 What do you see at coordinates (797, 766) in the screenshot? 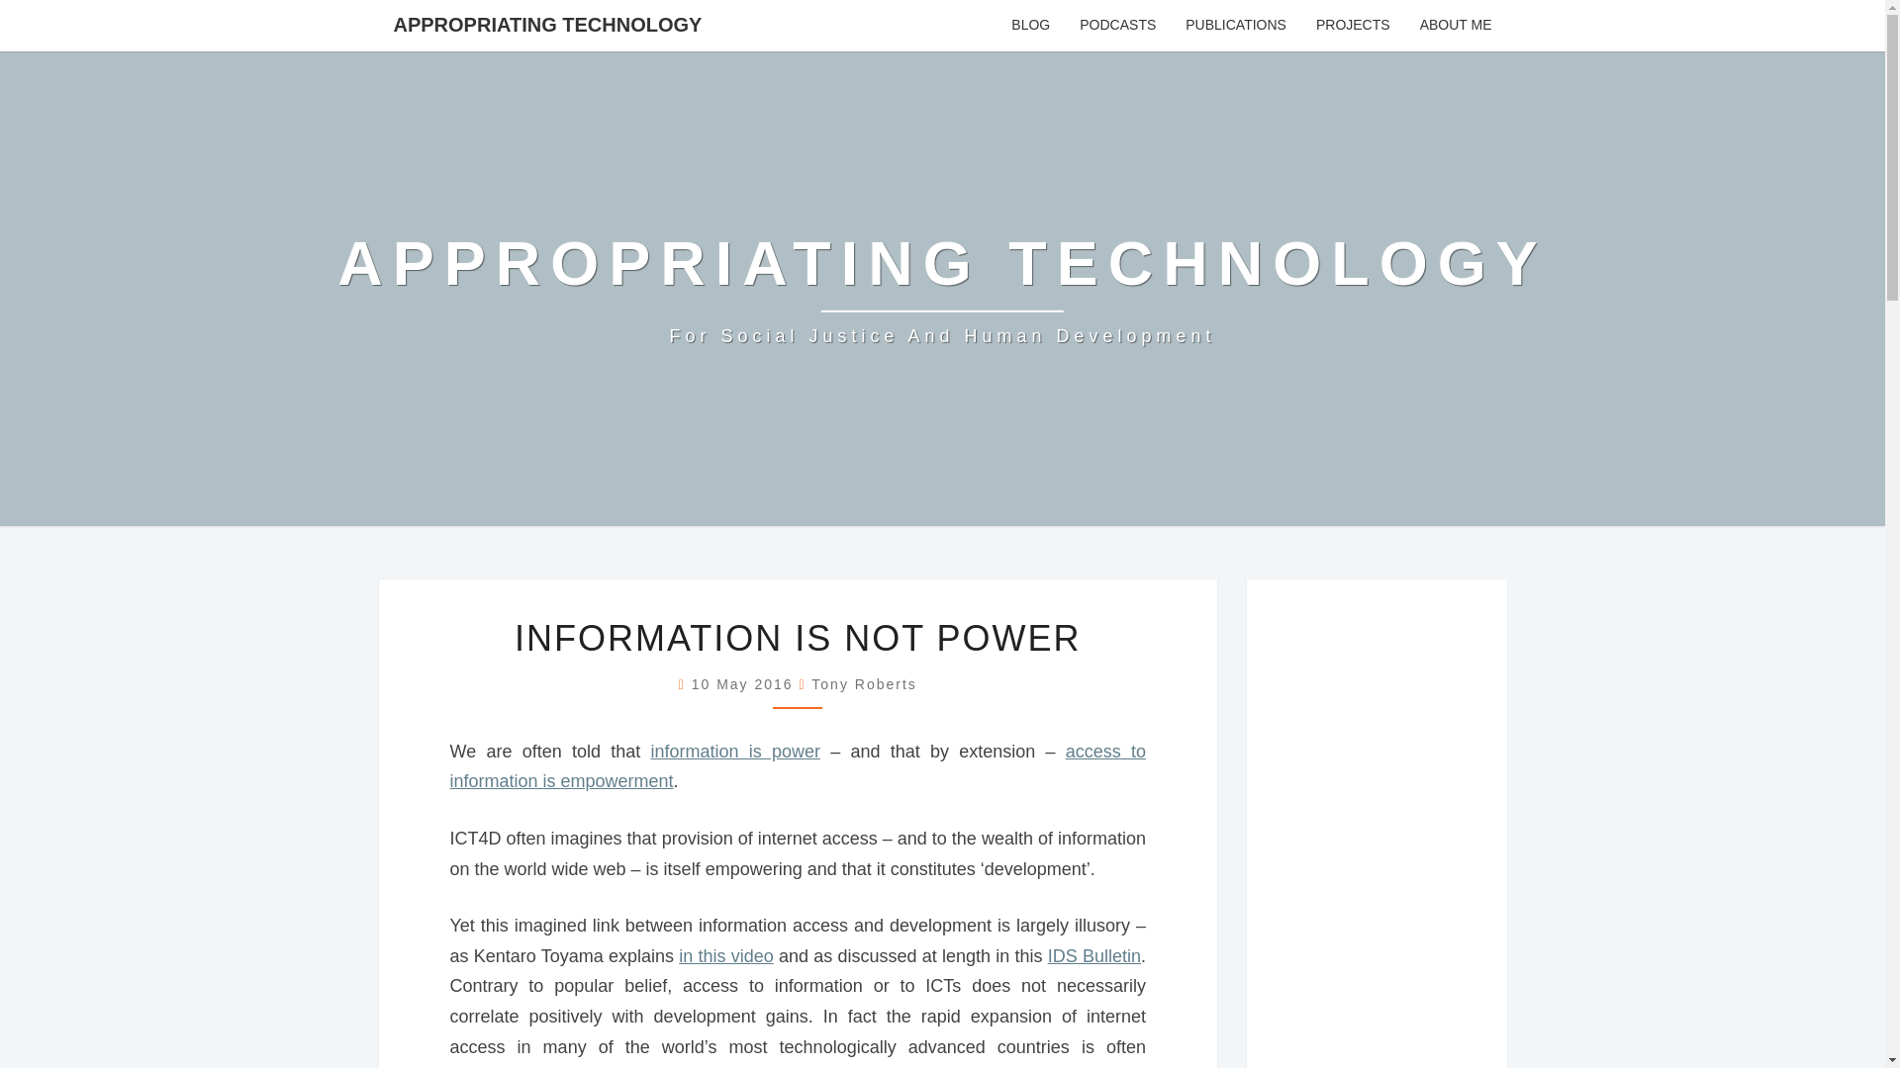
I see `access to information is empowerment` at bounding box center [797, 766].